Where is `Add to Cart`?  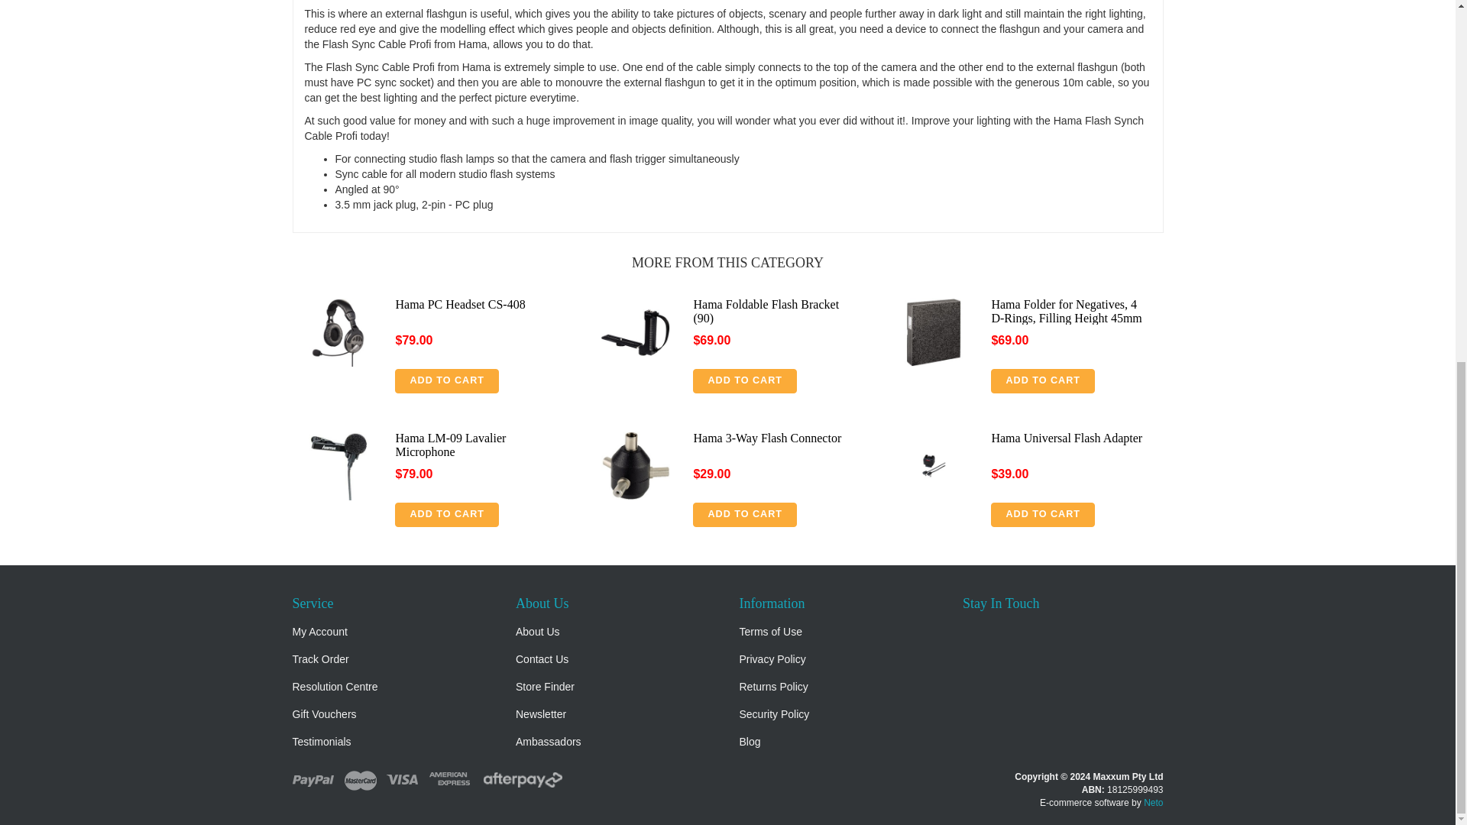 Add to Cart is located at coordinates (744, 380).